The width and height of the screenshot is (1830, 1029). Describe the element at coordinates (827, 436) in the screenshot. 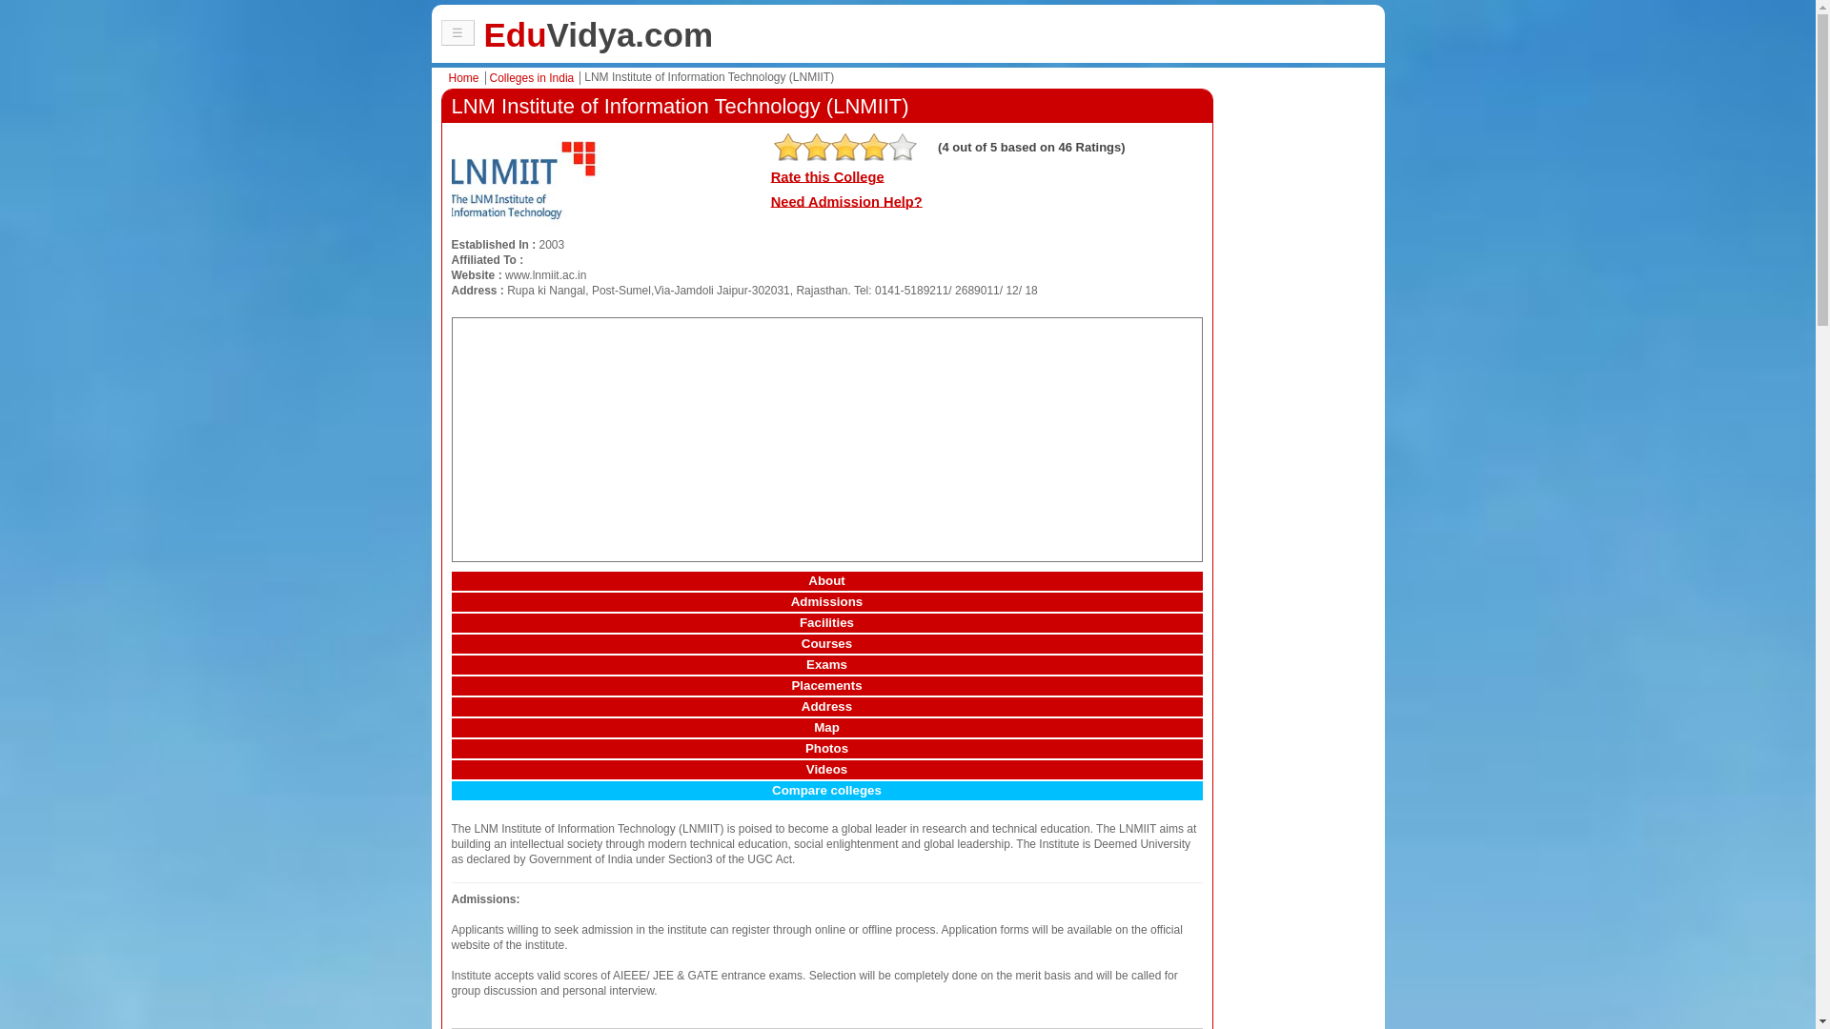

I see `3rd party ad content` at that location.